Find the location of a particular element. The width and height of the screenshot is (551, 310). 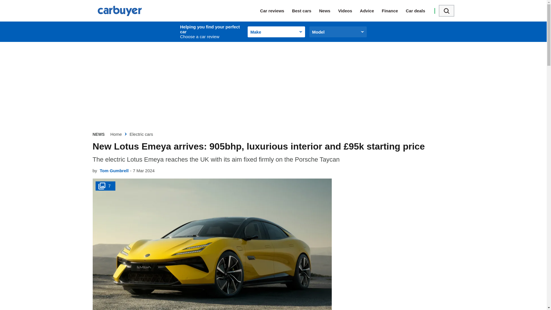

Advice is located at coordinates (371, 11).